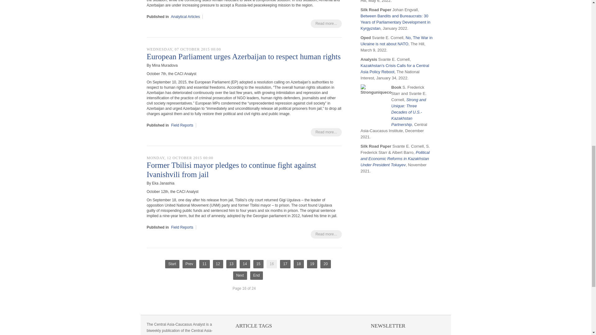 This screenshot has height=335, width=596. What do you see at coordinates (243, 56) in the screenshot?
I see `European Parliament urges Azerbaijan to respect human rights` at bounding box center [243, 56].